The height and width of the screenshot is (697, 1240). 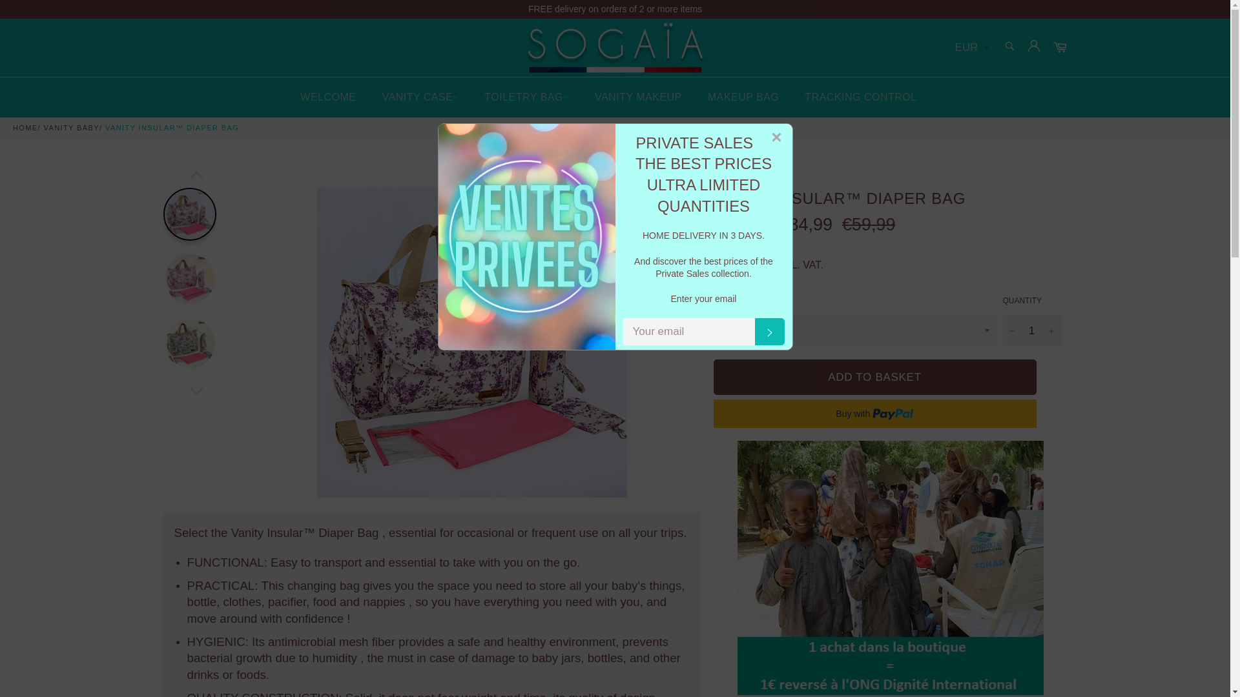 What do you see at coordinates (328, 97) in the screenshot?
I see `WELCOME` at bounding box center [328, 97].